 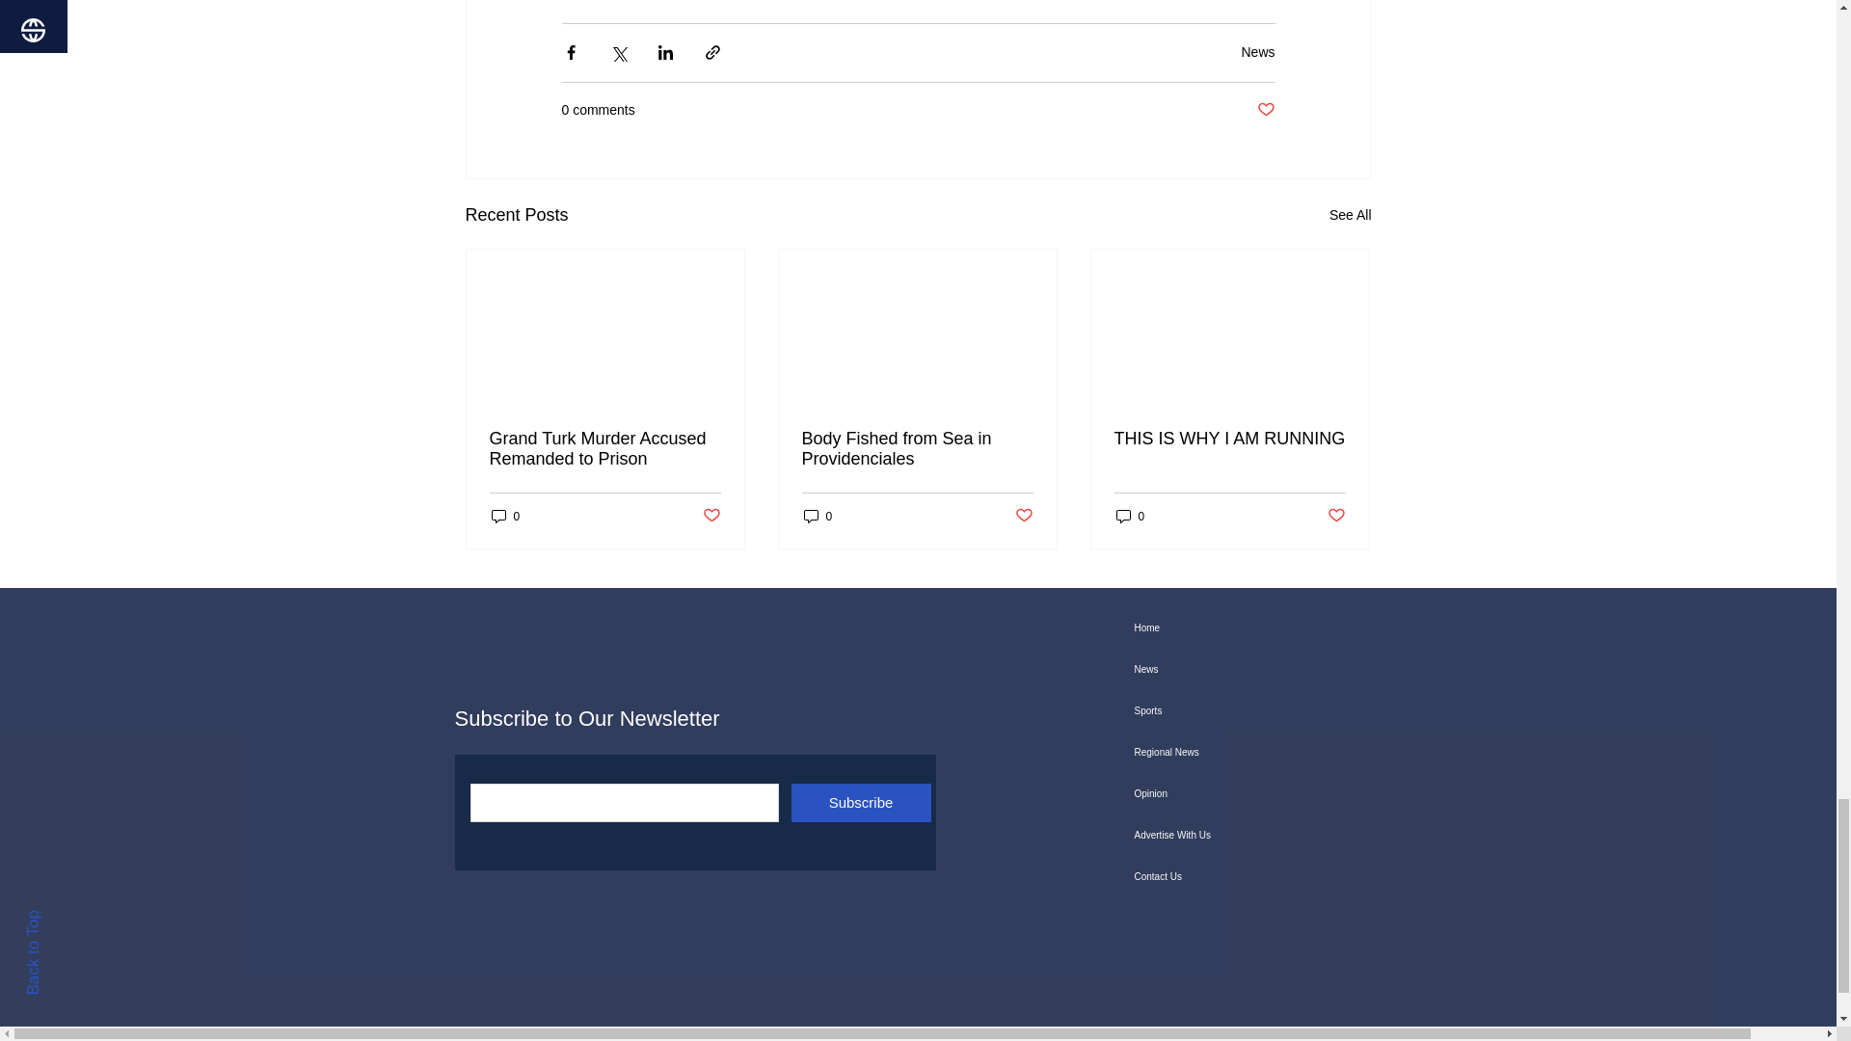 What do you see at coordinates (917, 449) in the screenshot?
I see `Body Fished from Sea in Providenciales` at bounding box center [917, 449].